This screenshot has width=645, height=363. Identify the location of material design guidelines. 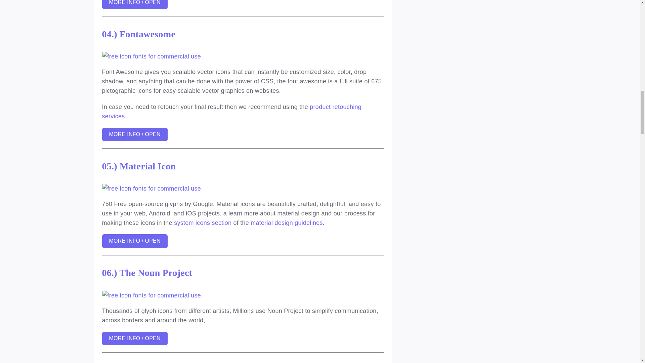
(287, 223).